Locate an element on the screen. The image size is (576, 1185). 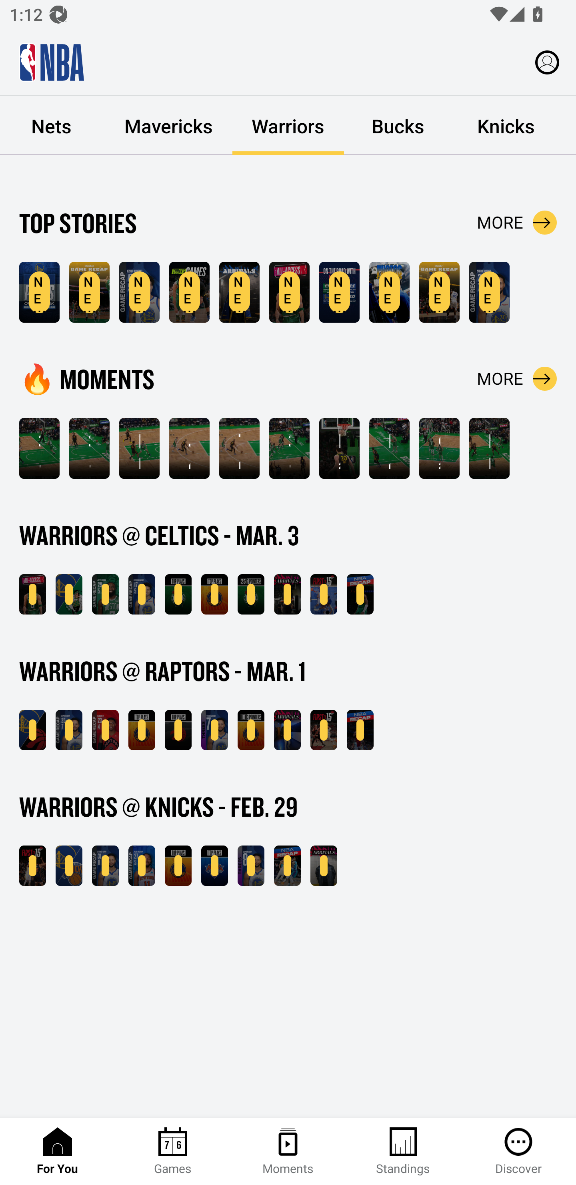
3-pointer by Gui Santos is located at coordinates (289, 448).